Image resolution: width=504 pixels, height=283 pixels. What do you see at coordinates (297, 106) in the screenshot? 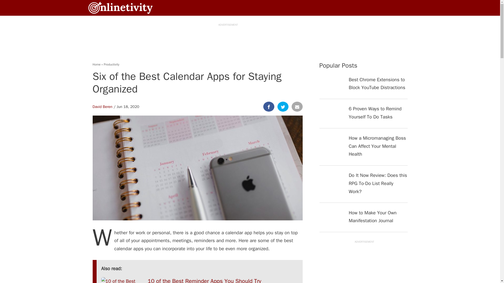
I see `Email this article to your friends` at bounding box center [297, 106].